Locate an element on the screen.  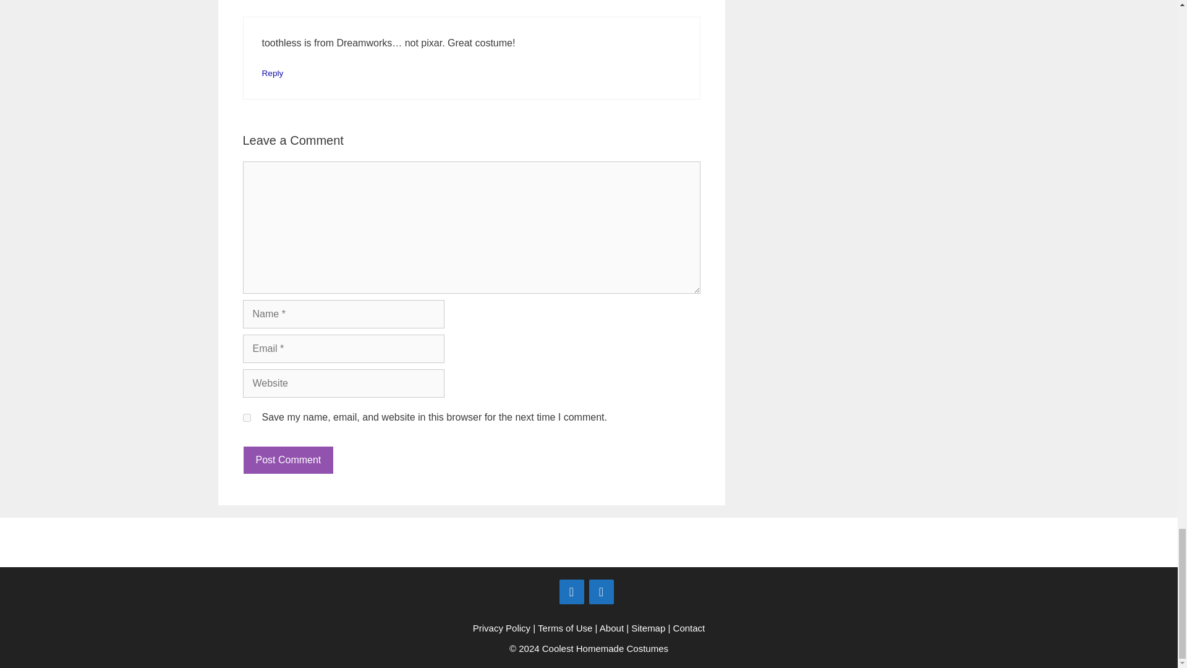
Instagram is located at coordinates (601, 592).